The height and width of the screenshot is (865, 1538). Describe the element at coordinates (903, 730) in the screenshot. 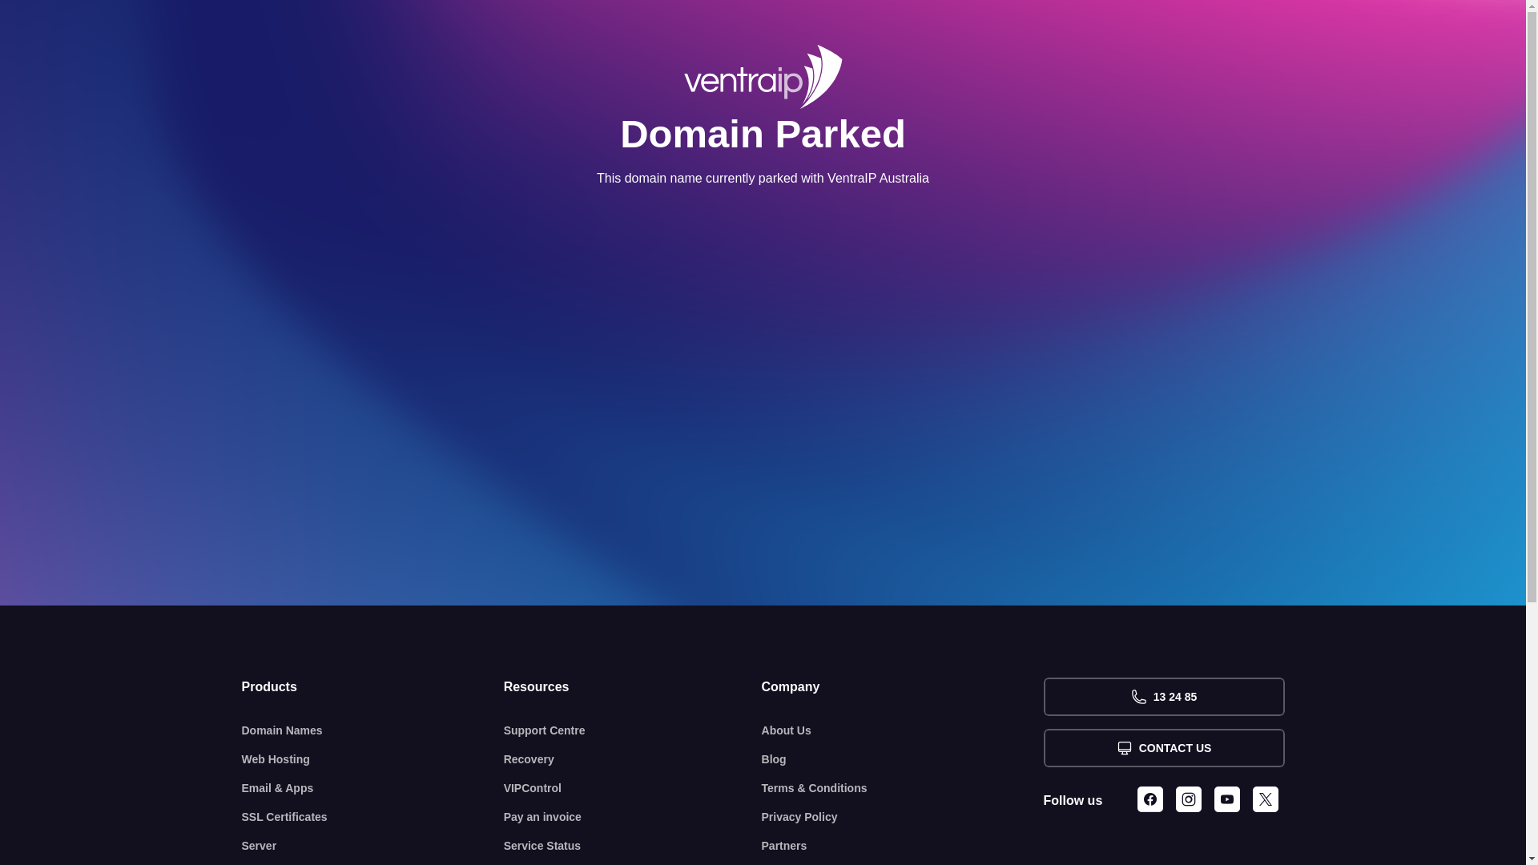

I see `About Us` at that location.